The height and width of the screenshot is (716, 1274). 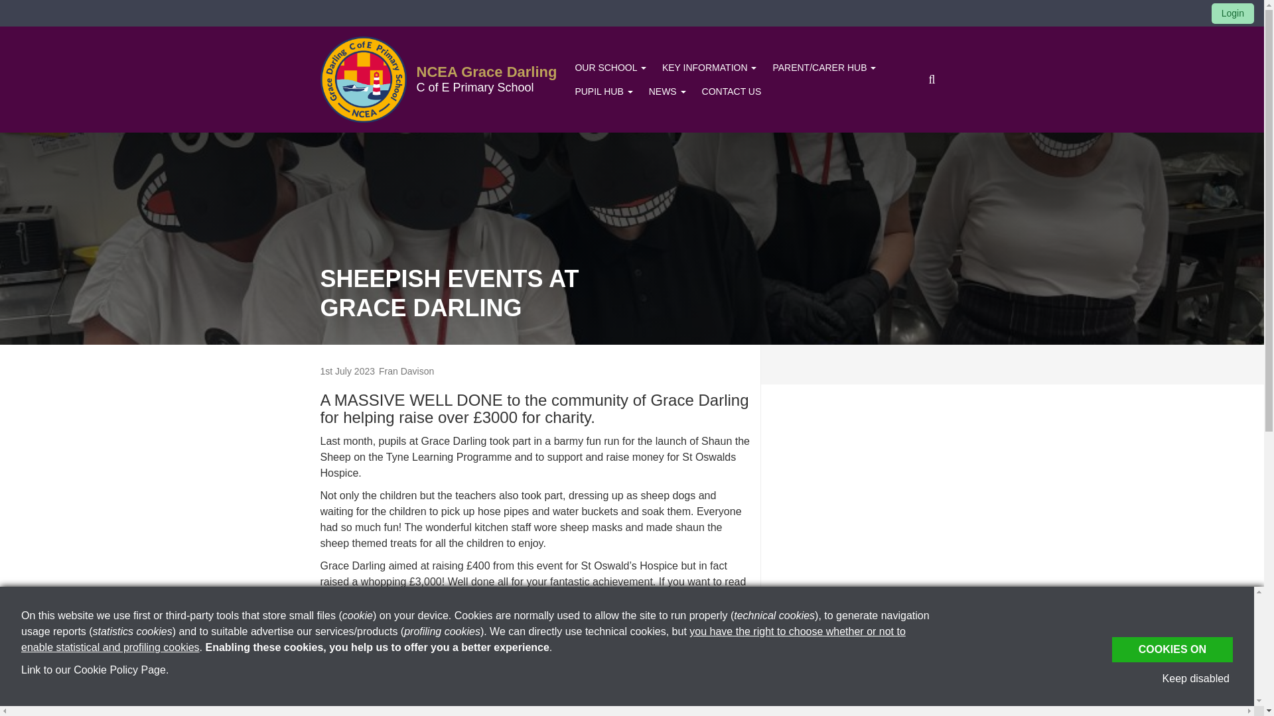 I want to click on Login, so click(x=1232, y=13).